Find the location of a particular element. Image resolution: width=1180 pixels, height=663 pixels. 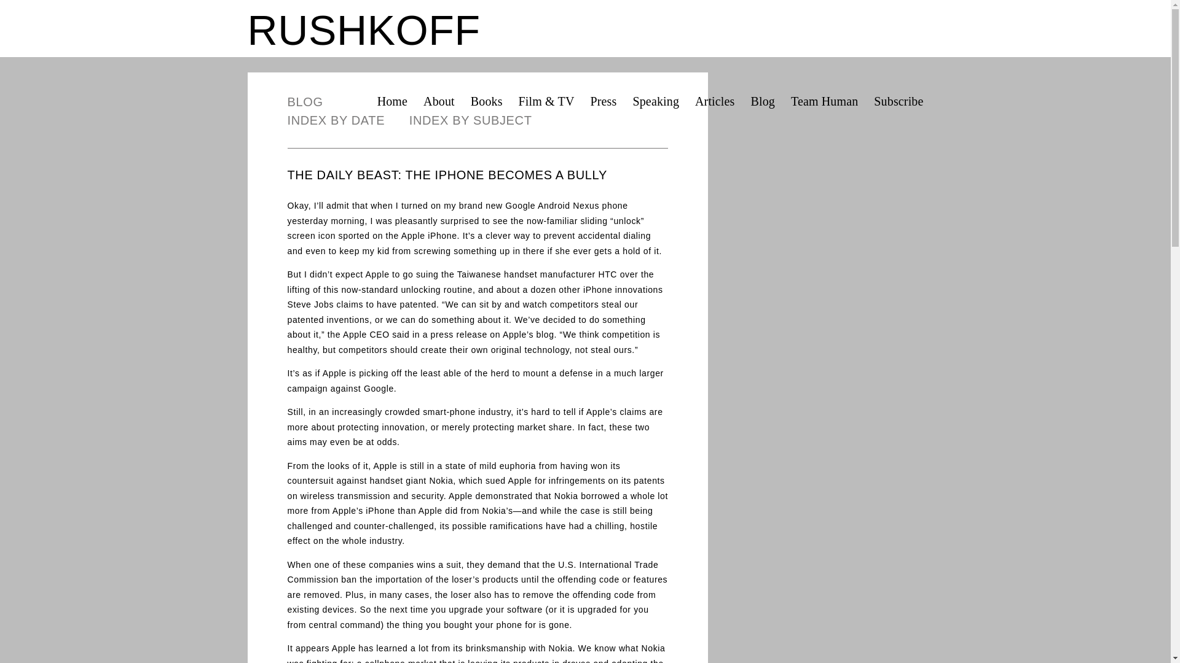

Team Human is located at coordinates (824, 102).